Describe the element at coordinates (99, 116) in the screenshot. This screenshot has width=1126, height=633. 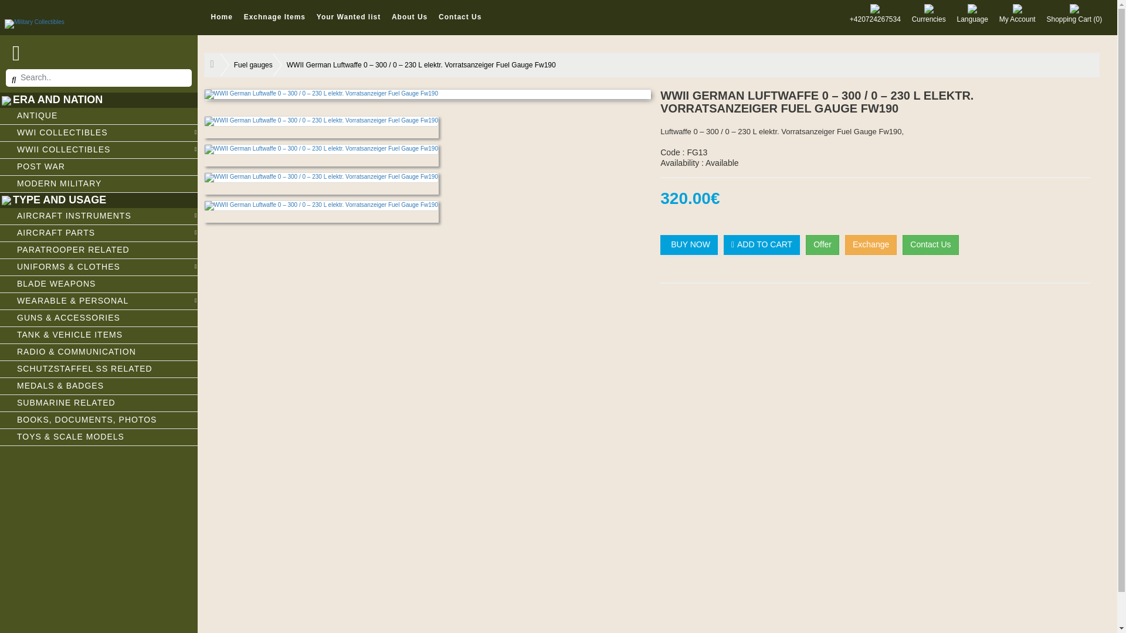
I see `ANTIQUE` at that location.